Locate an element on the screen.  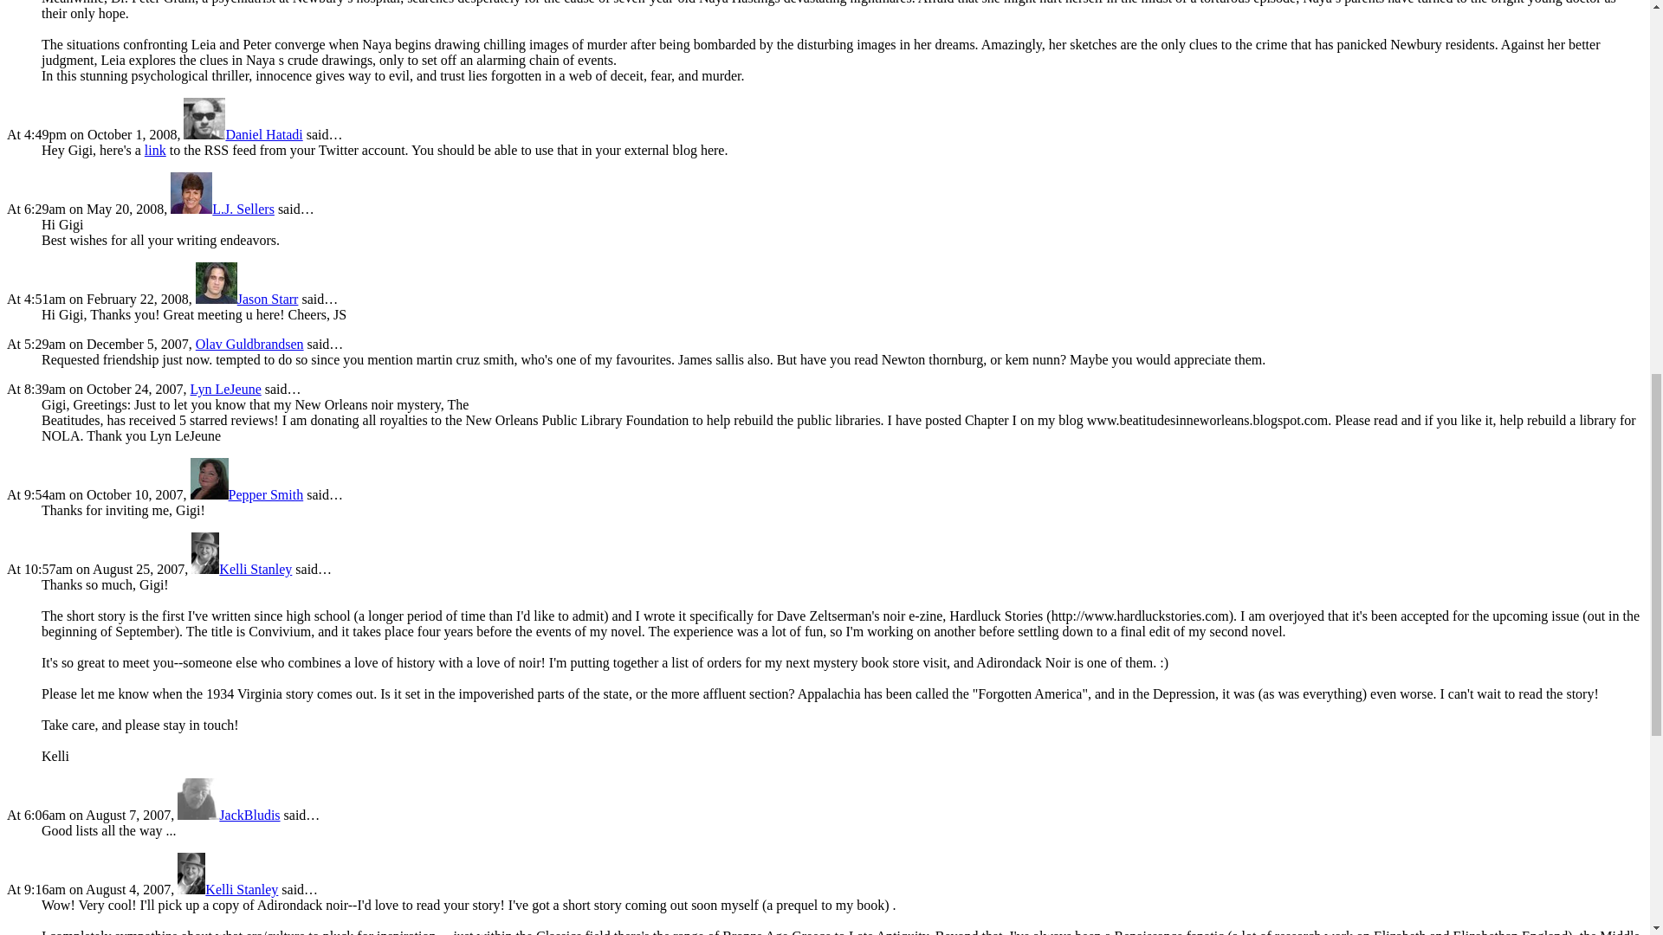
Lyn LeJeune is located at coordinates (225, 388).